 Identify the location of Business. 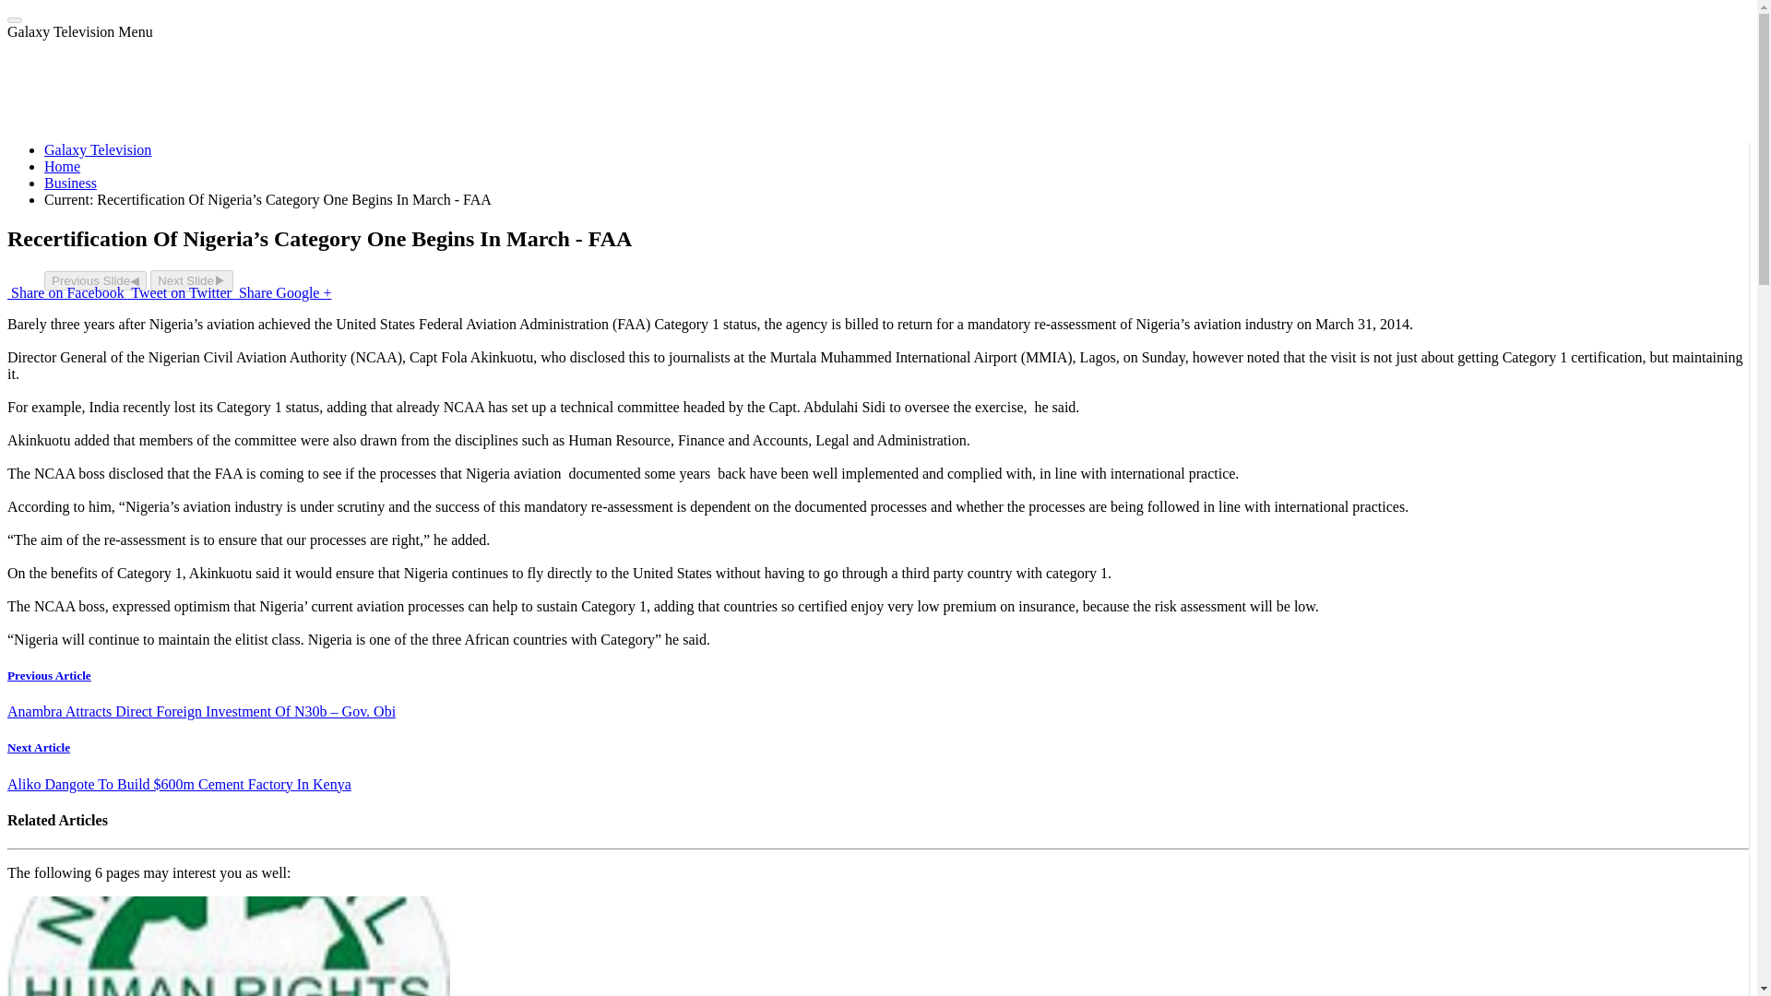
(70, 183).